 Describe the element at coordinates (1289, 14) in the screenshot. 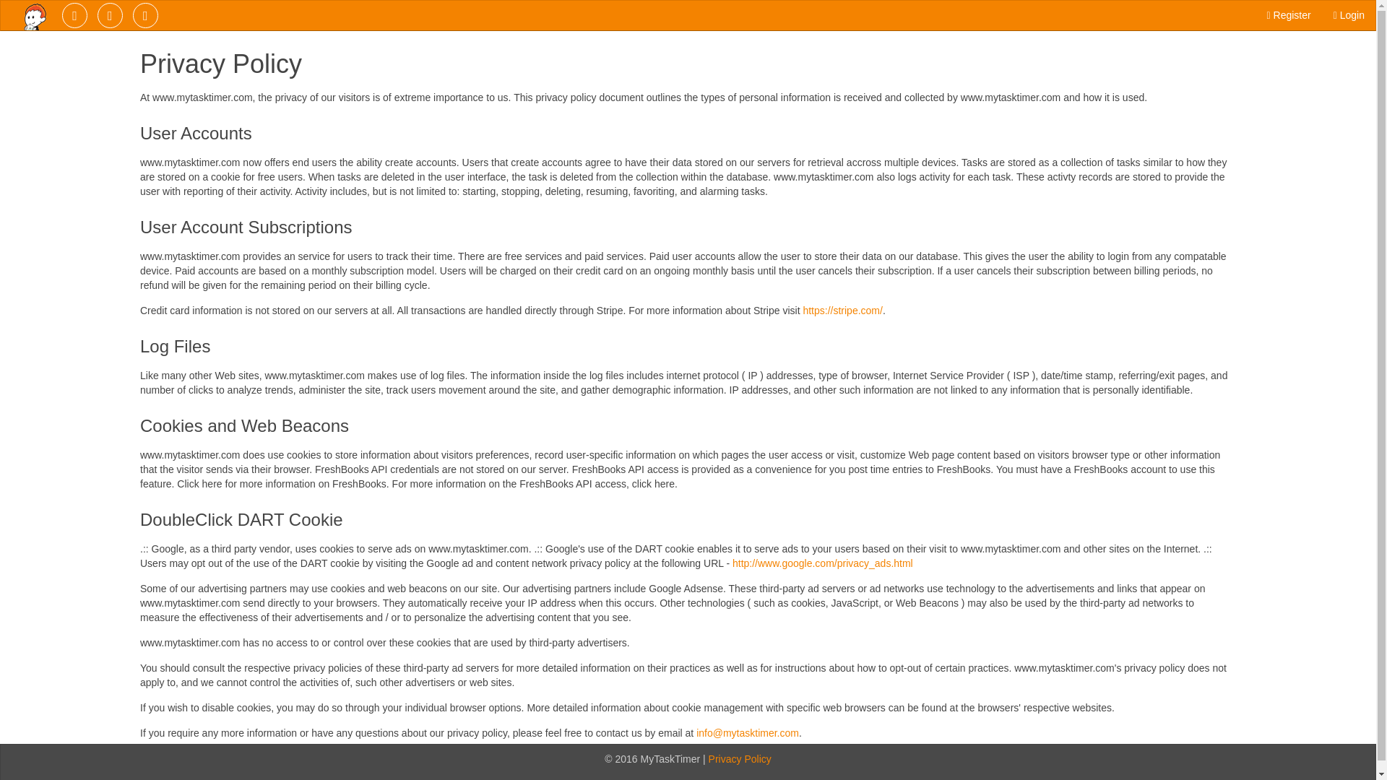

I see `Register` at that location.